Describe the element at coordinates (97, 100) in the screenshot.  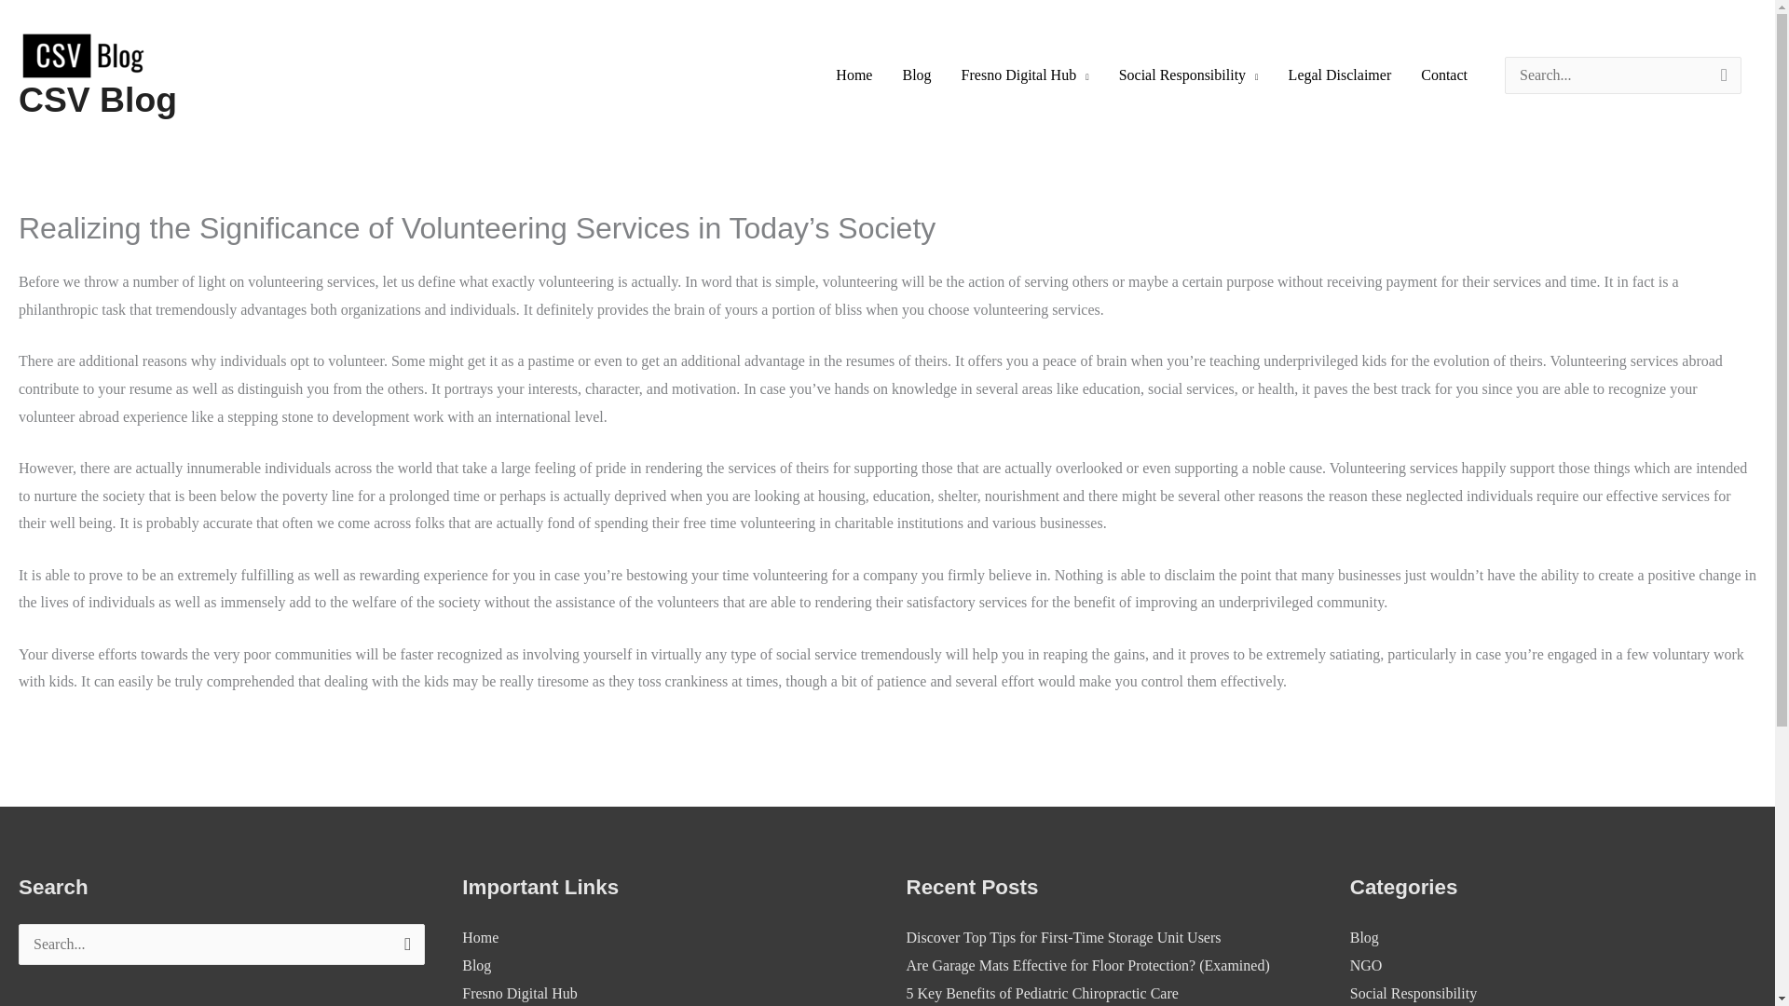
I see `CSV Blog` at that location.